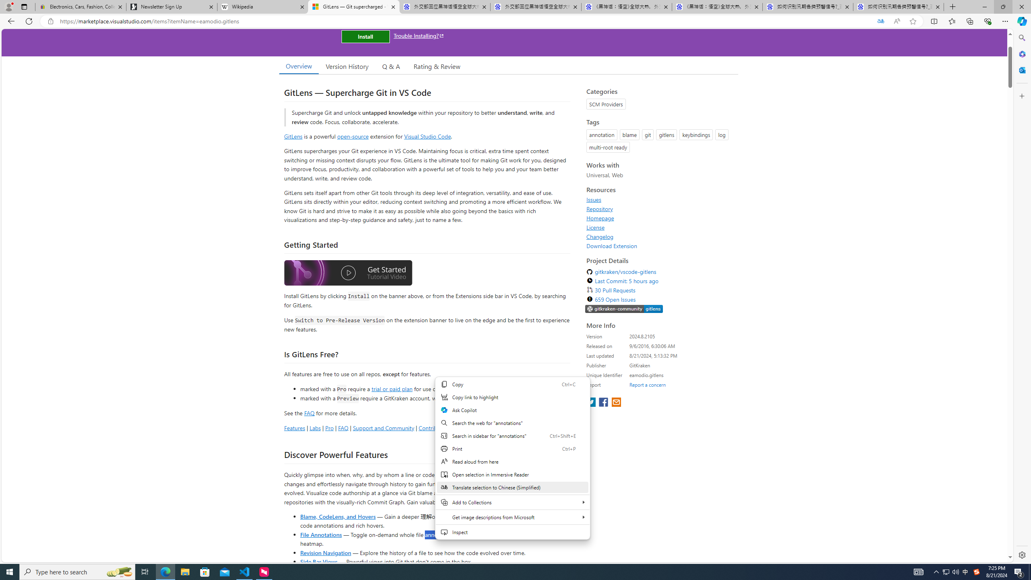  Describe the element at coordinates (353, 136) in the screenshot. I see `open-source` at that location.